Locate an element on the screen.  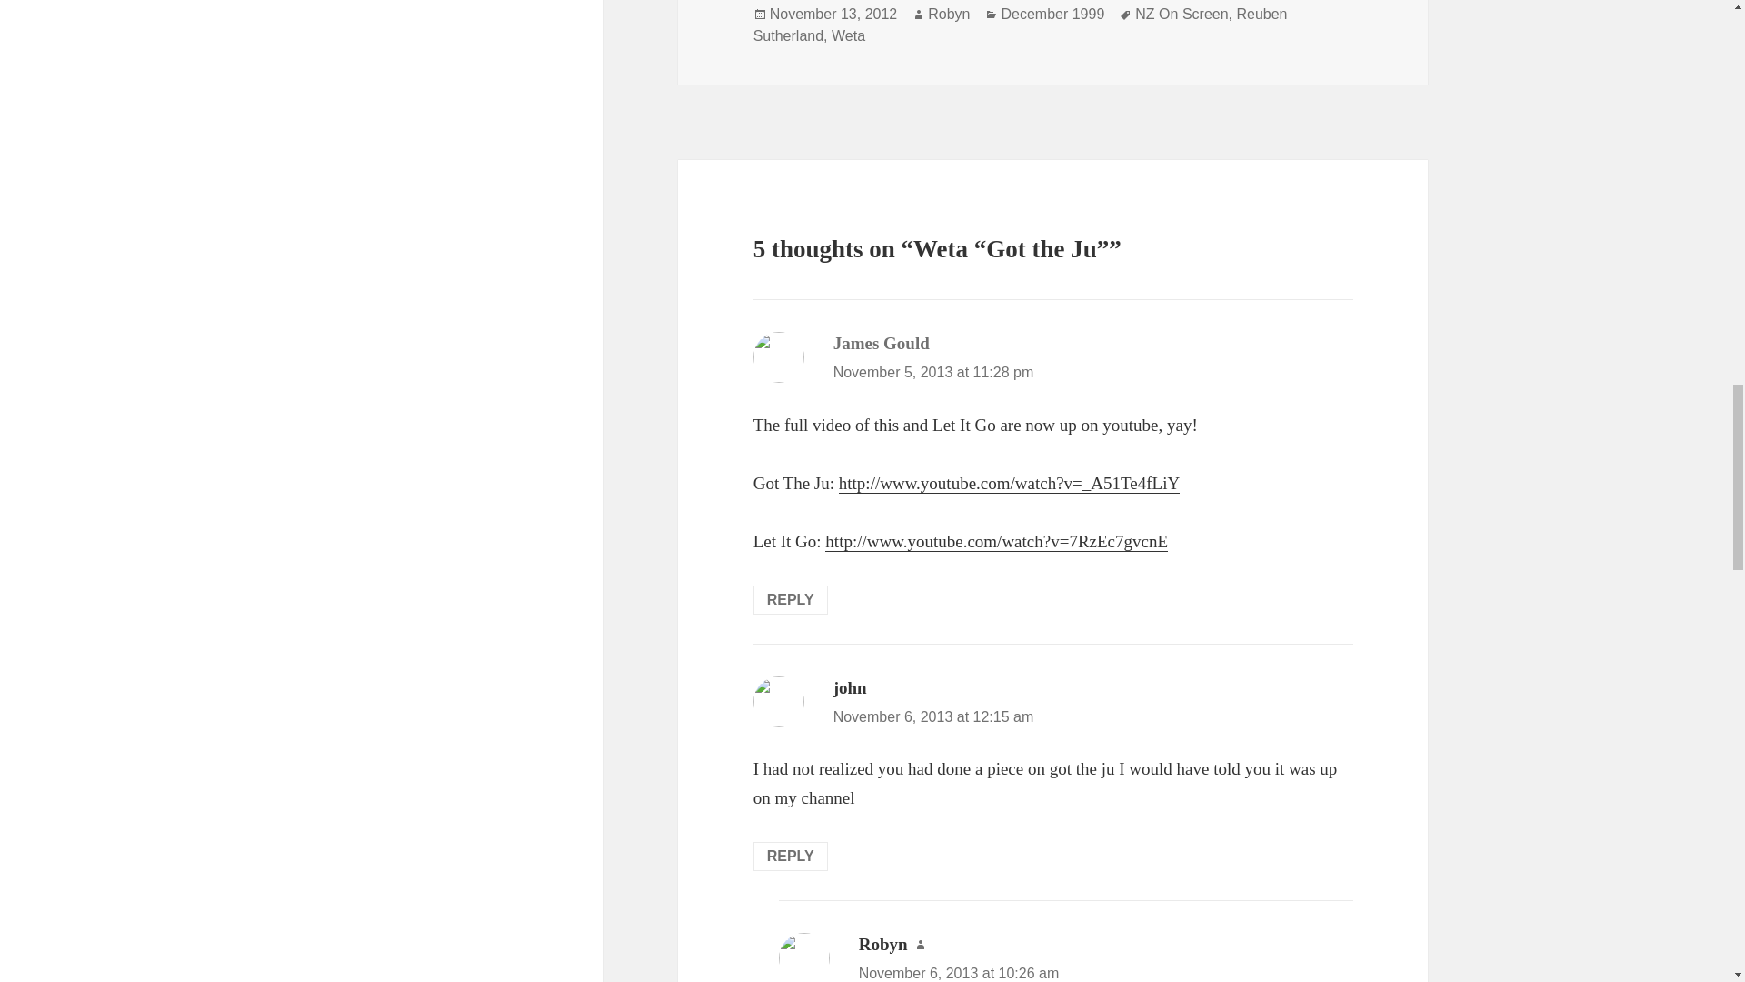
Reuben Sutherland is located at coordinates (1020, 25).